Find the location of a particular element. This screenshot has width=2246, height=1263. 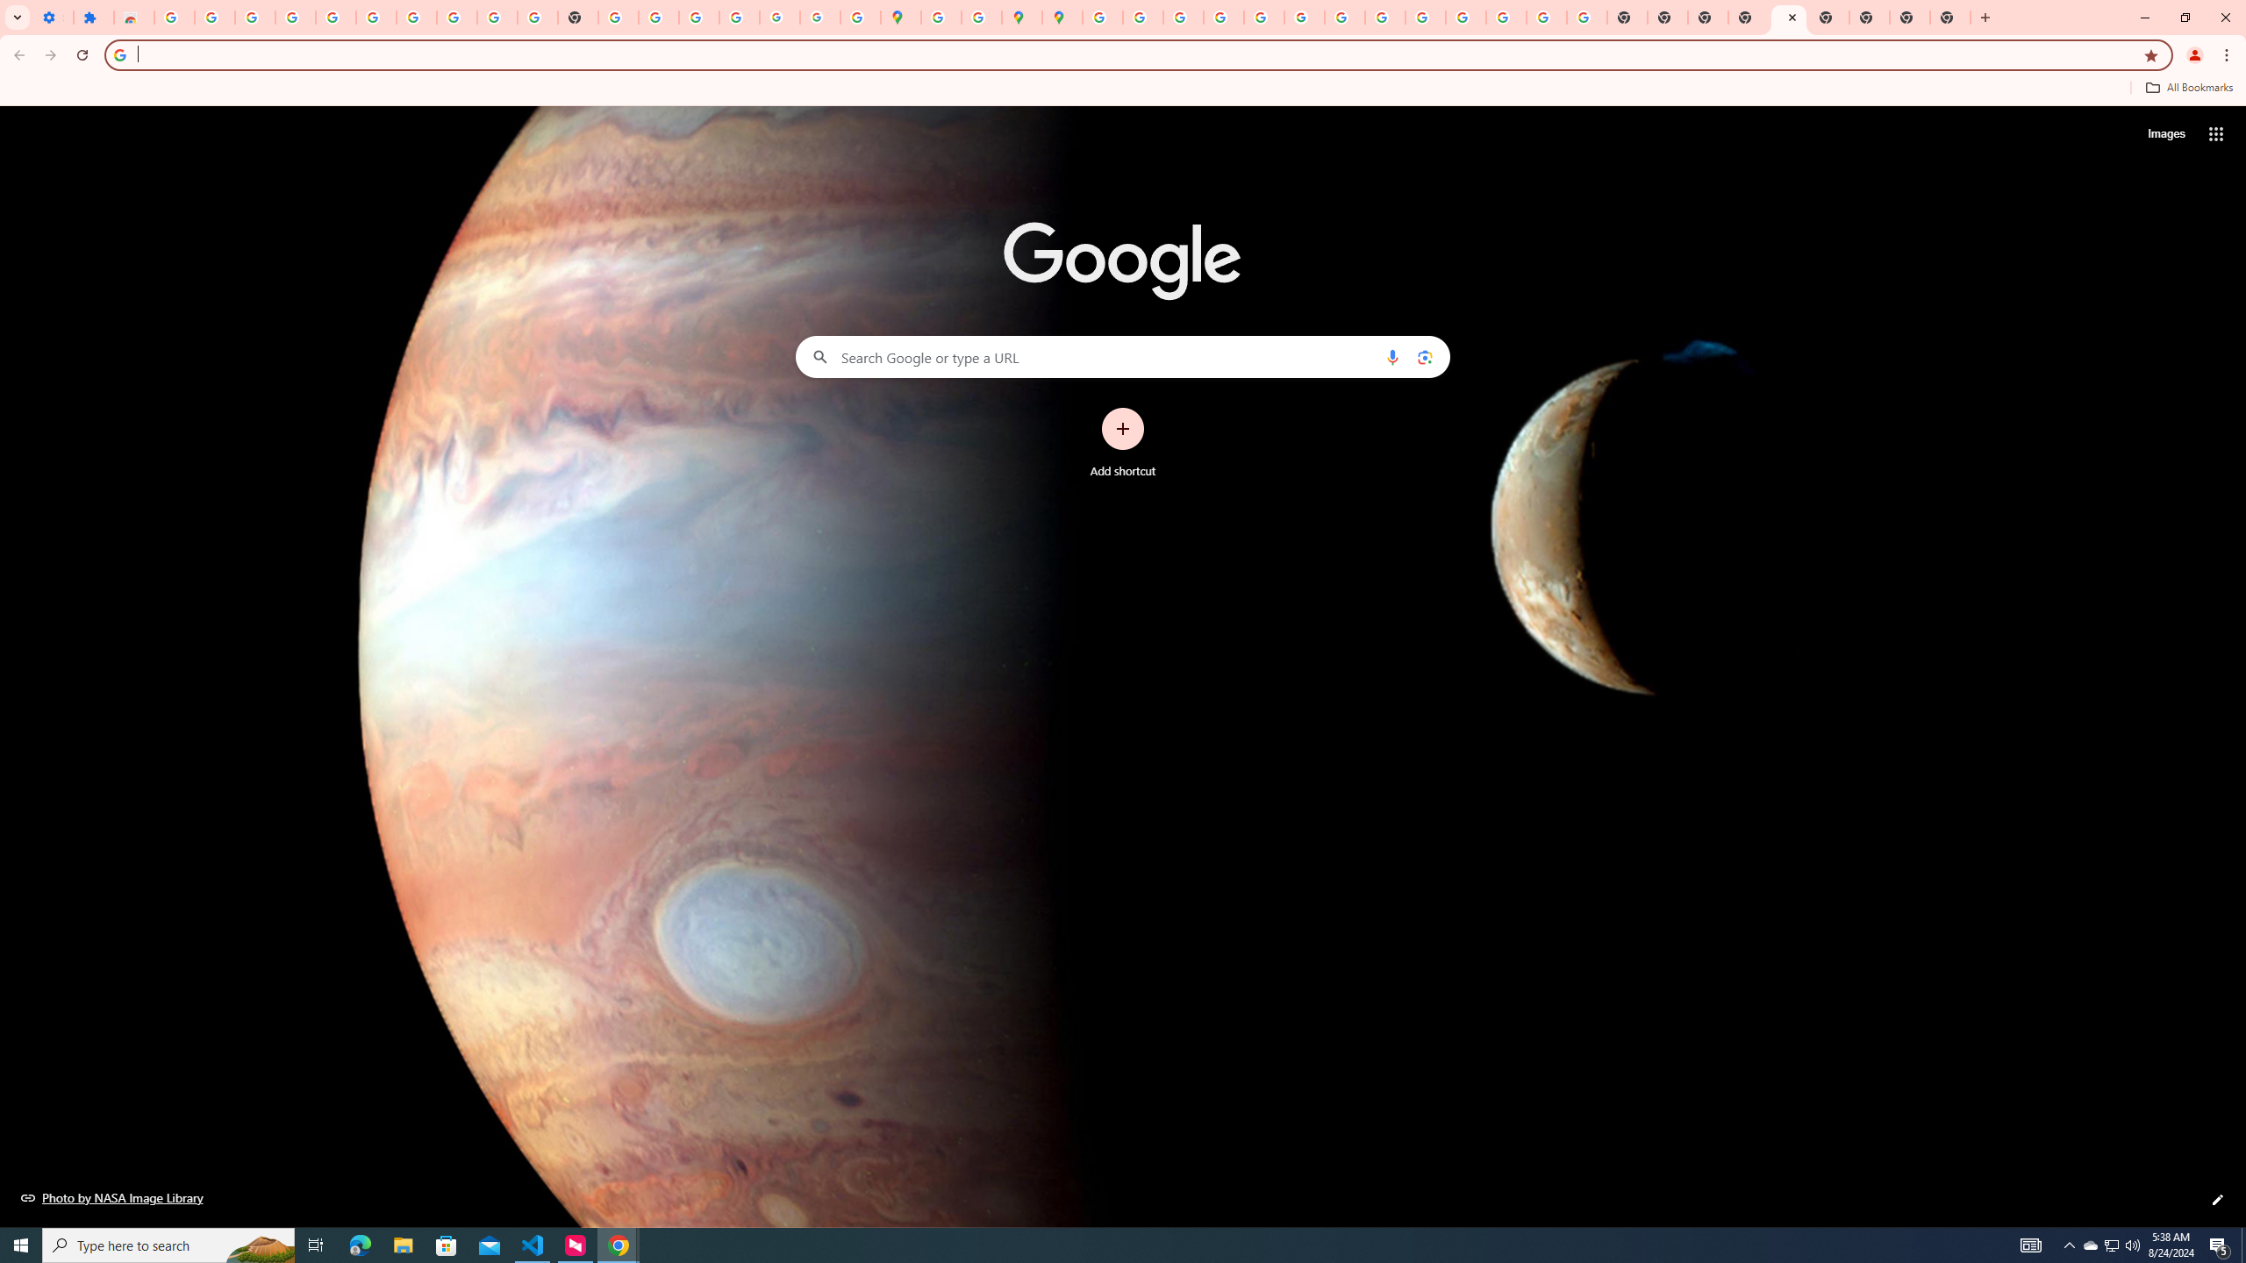

You is located at coordinates (2195, 55).